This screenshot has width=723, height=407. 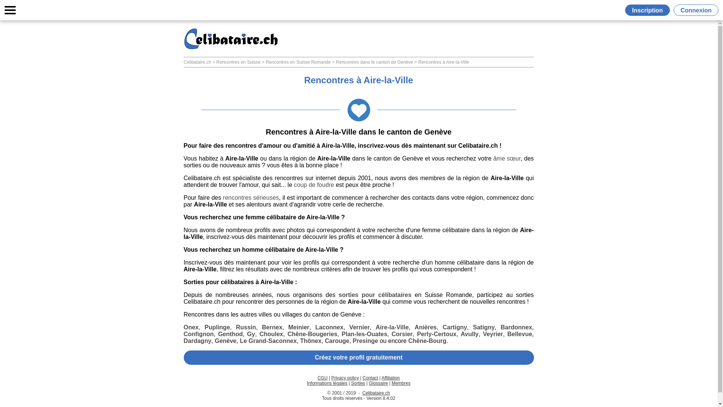 What do you see at coordinates (246, 327) in the screenshot?
I see `Russin` at bounding box center [246, 327].